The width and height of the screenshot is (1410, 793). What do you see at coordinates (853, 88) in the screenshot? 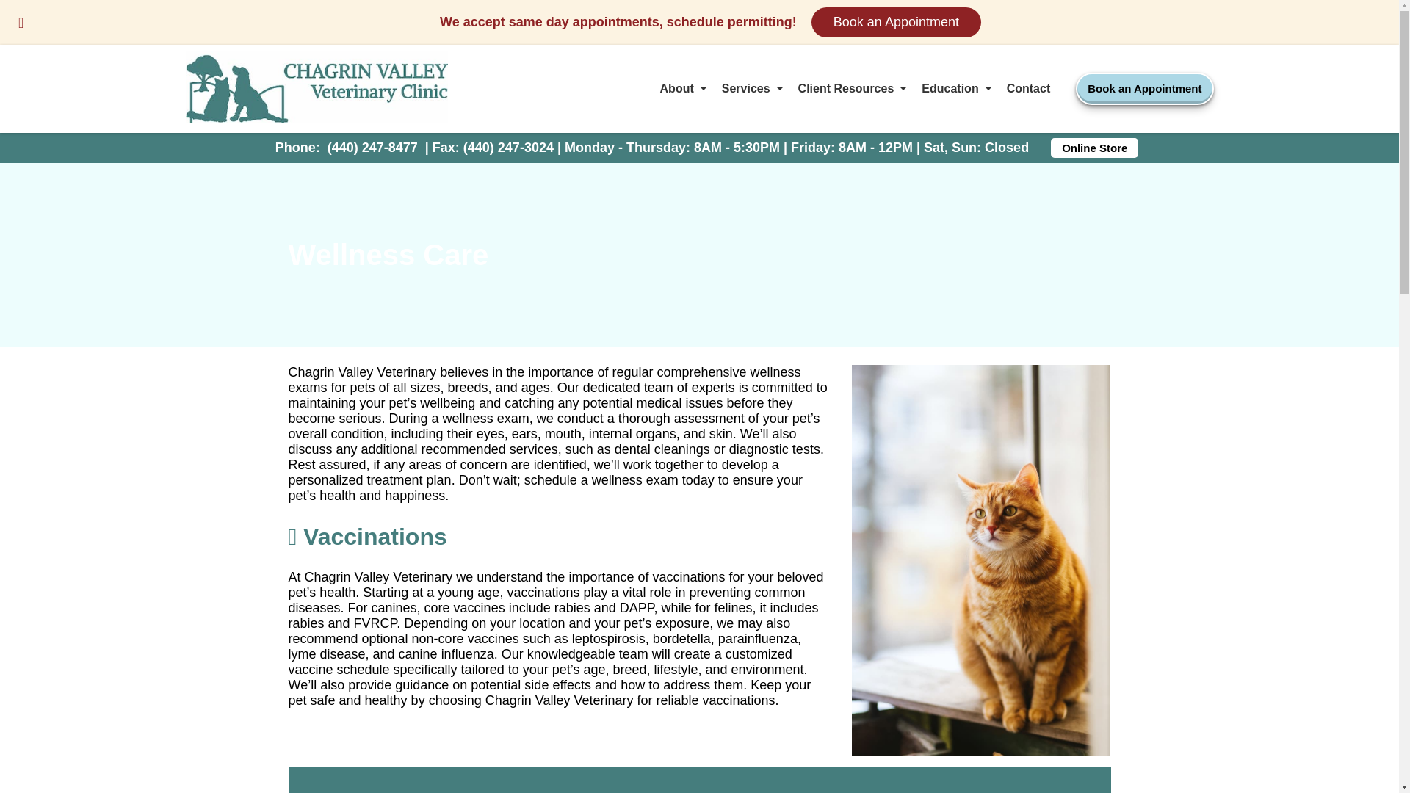
I see `Client Resources` at bounding box center [853, 88].